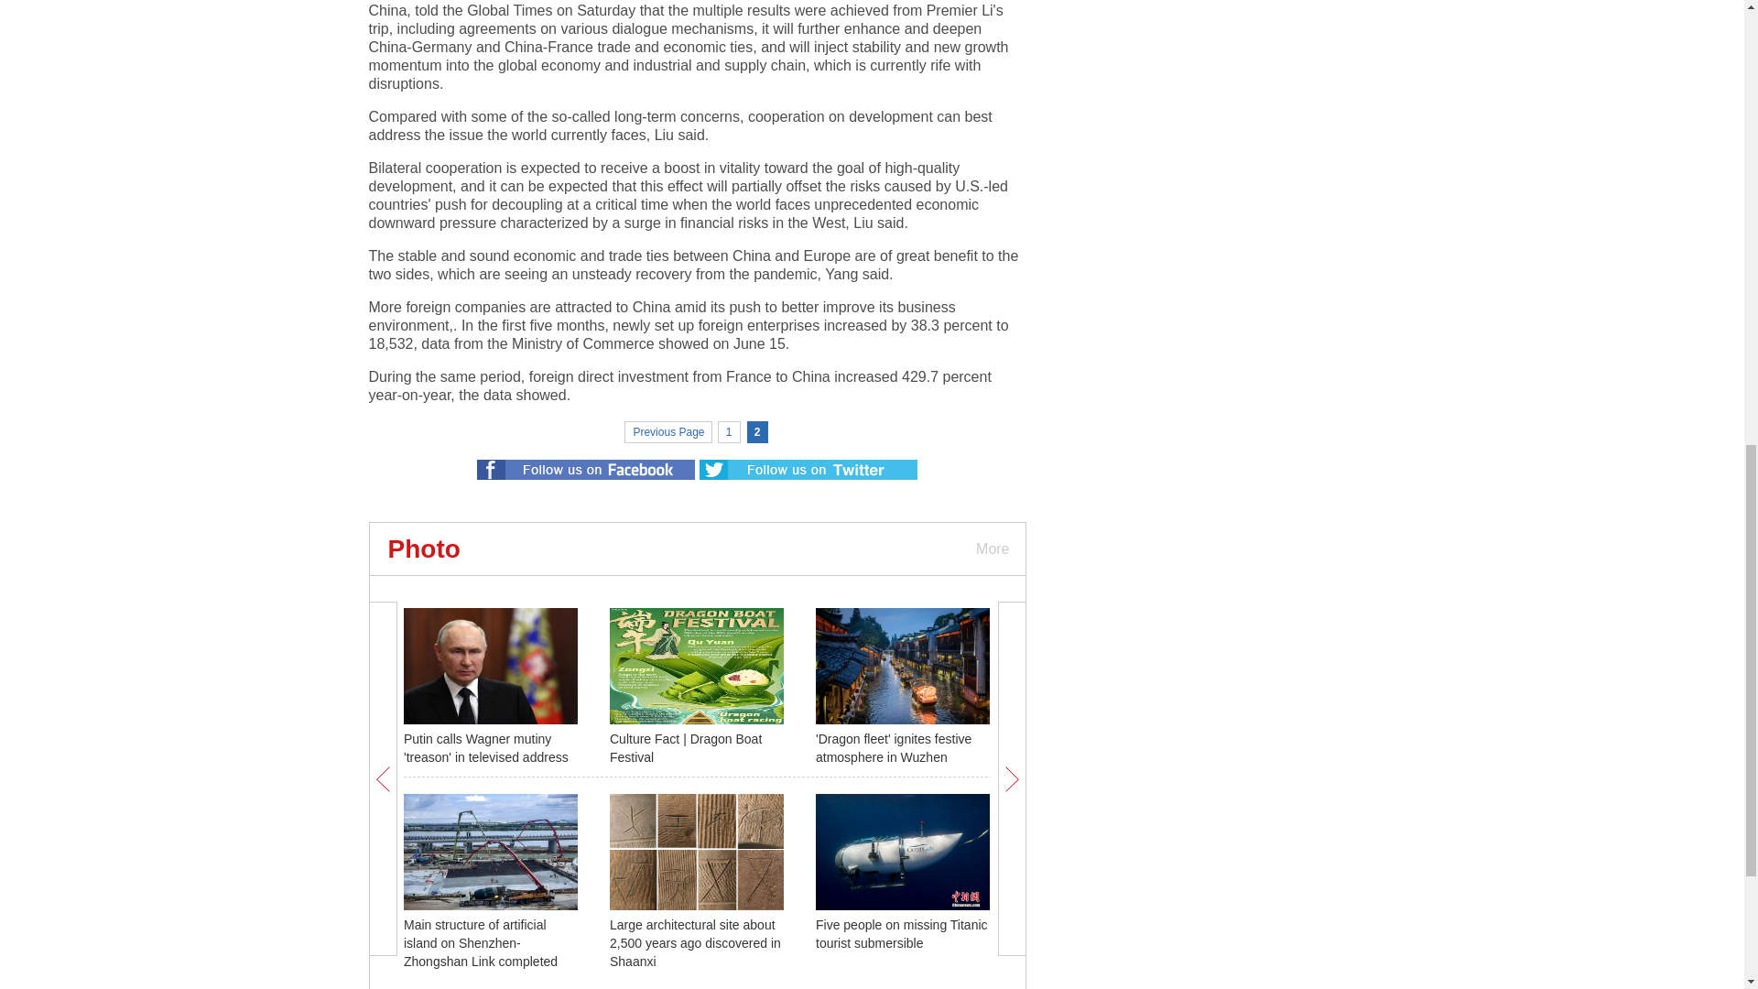  What do you see at coordinates (485, 747) in the screenshot?
I see `Putin calls Wagner mutiny 'treason' in televised address` at bounding box center [485, 747].